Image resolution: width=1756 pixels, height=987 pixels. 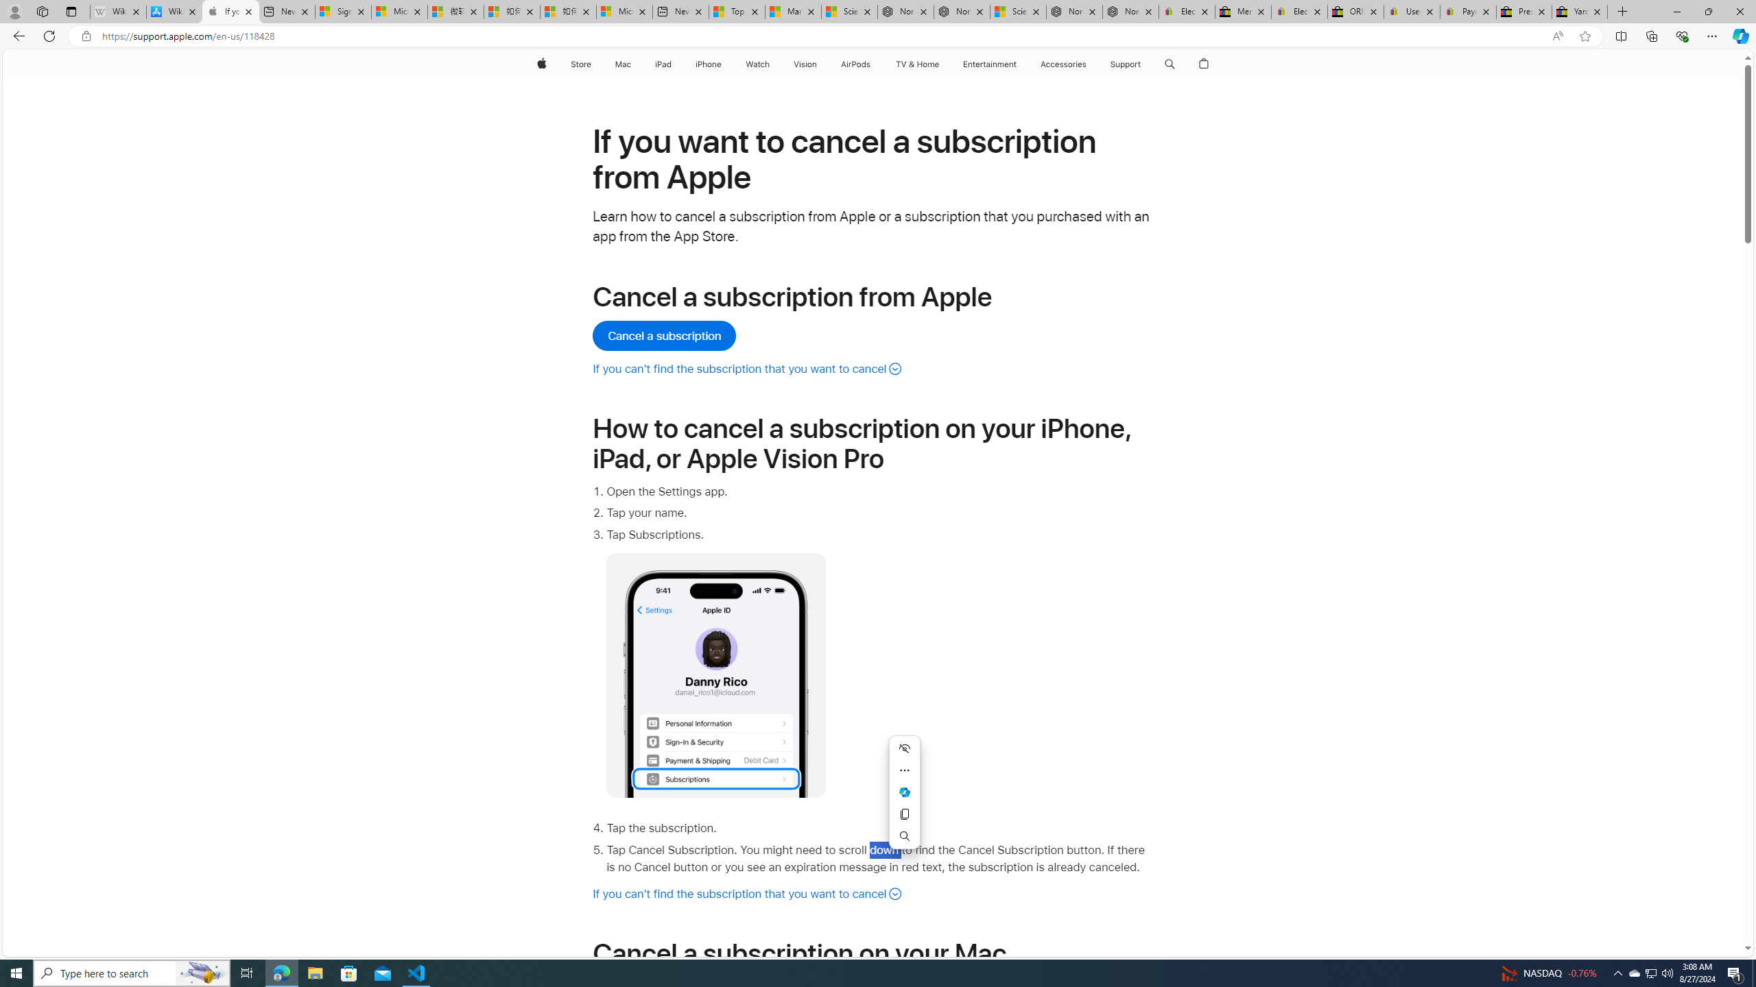 What do you see at coordinates (594, 64) in the screenshot?
I see `Store menu` at bounding box center [594, 64].